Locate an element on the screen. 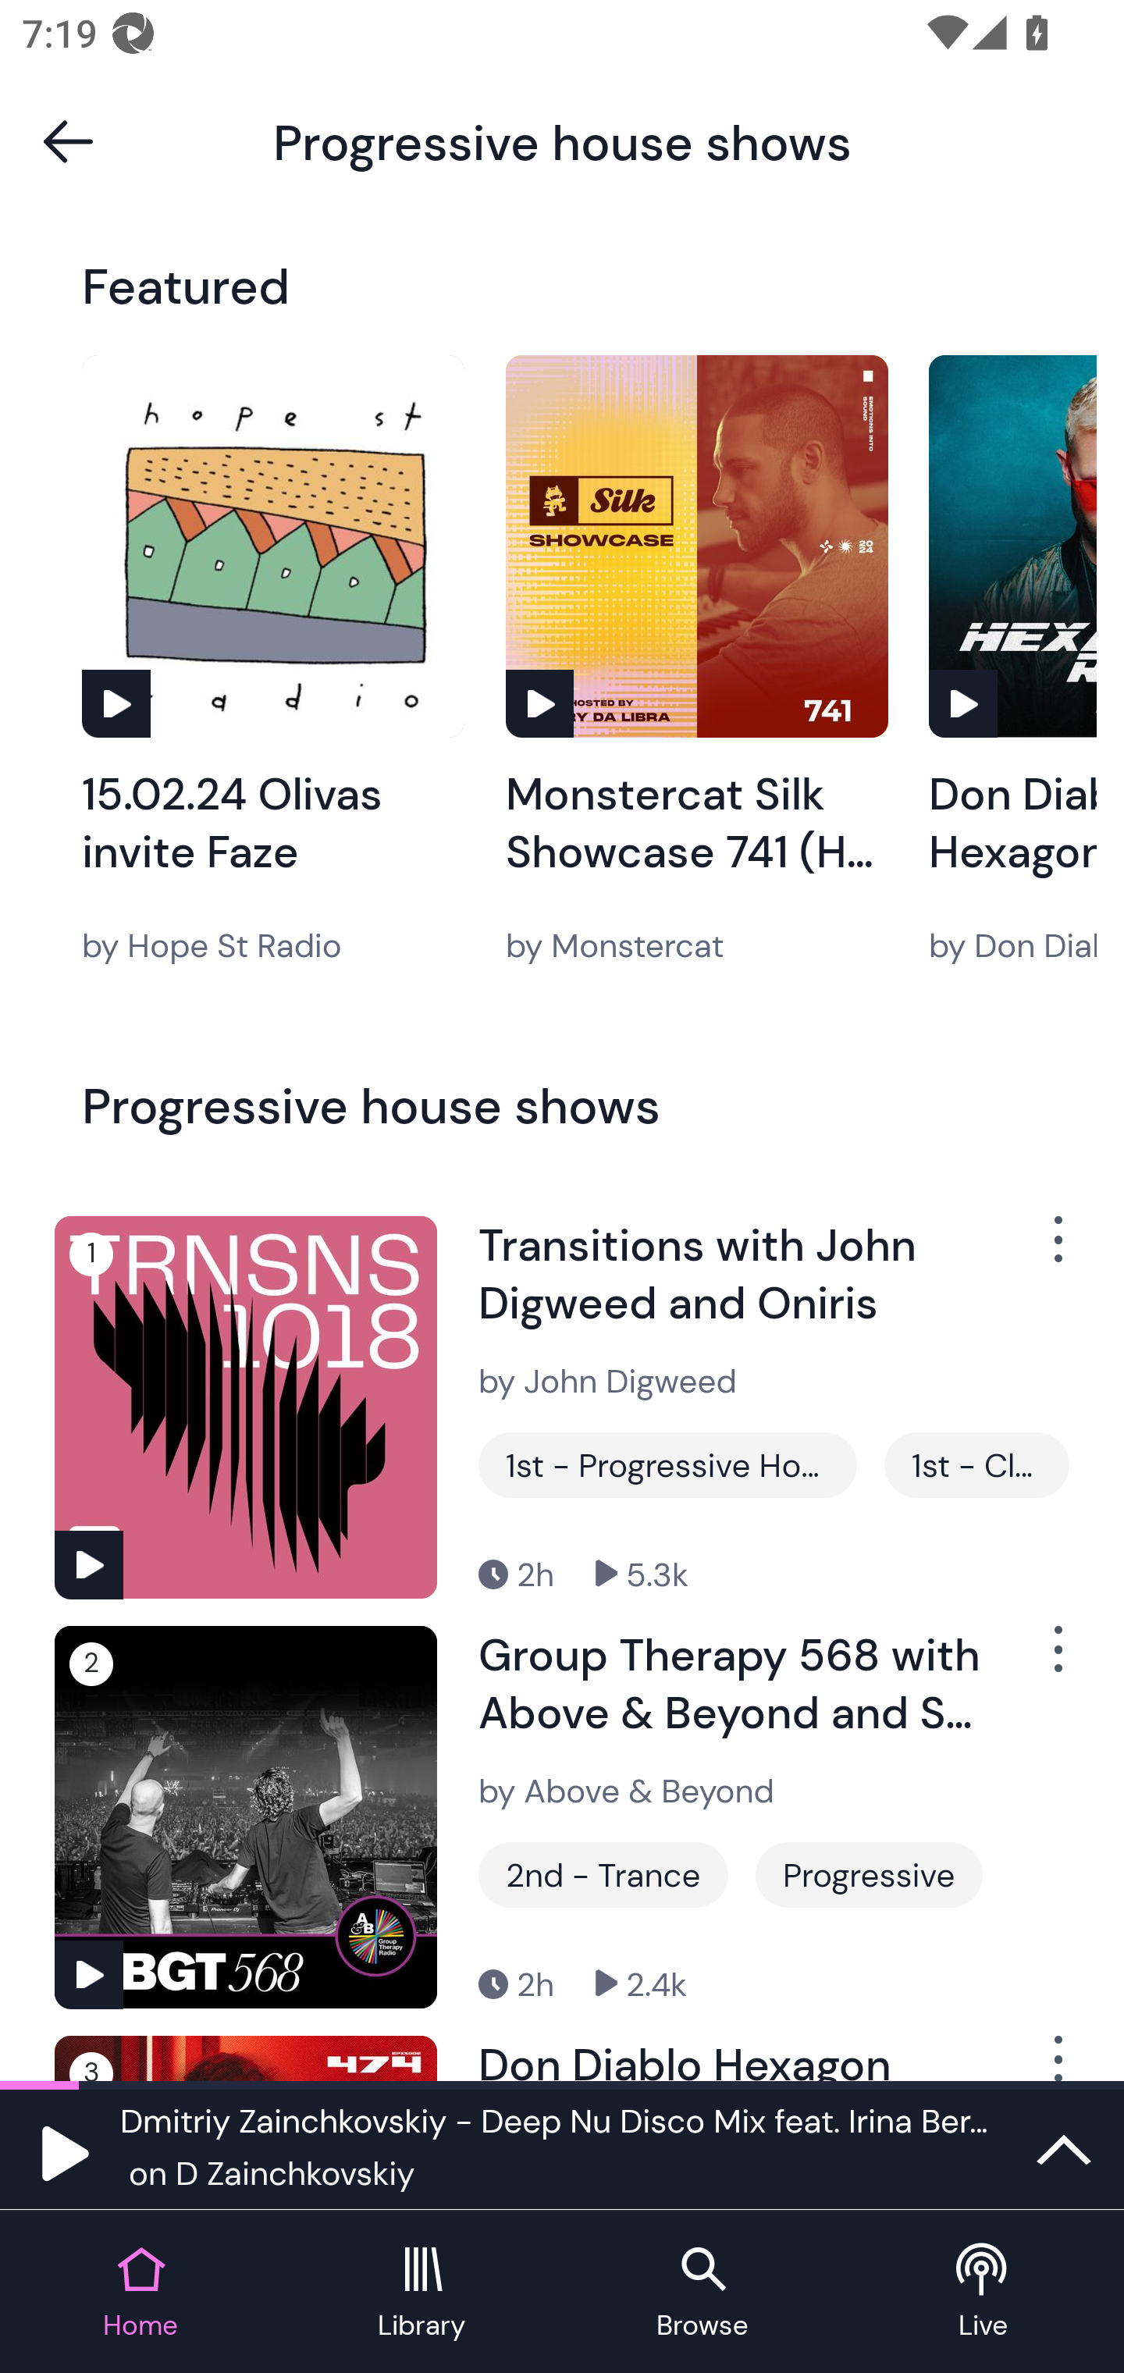 Image resolution: width=1124 pixels, height=2373 pixels. 2nd - Trance is located at coordinates (603, 1875).